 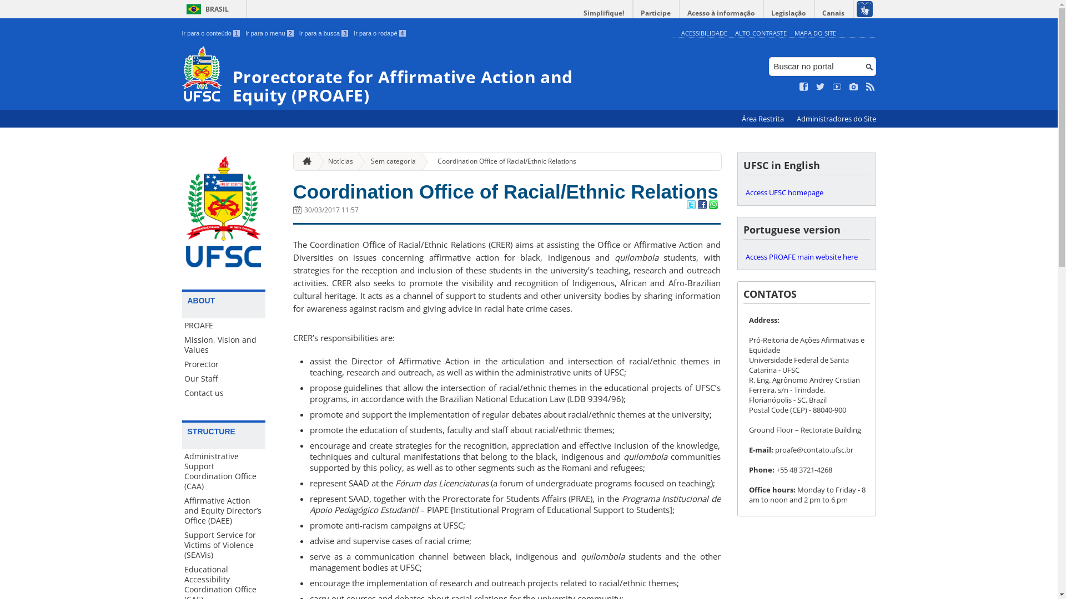 What do you see at coordinates (804, 87) in the screenshot?
I see `Curta no Facebook` at bounding box center [804, 87].